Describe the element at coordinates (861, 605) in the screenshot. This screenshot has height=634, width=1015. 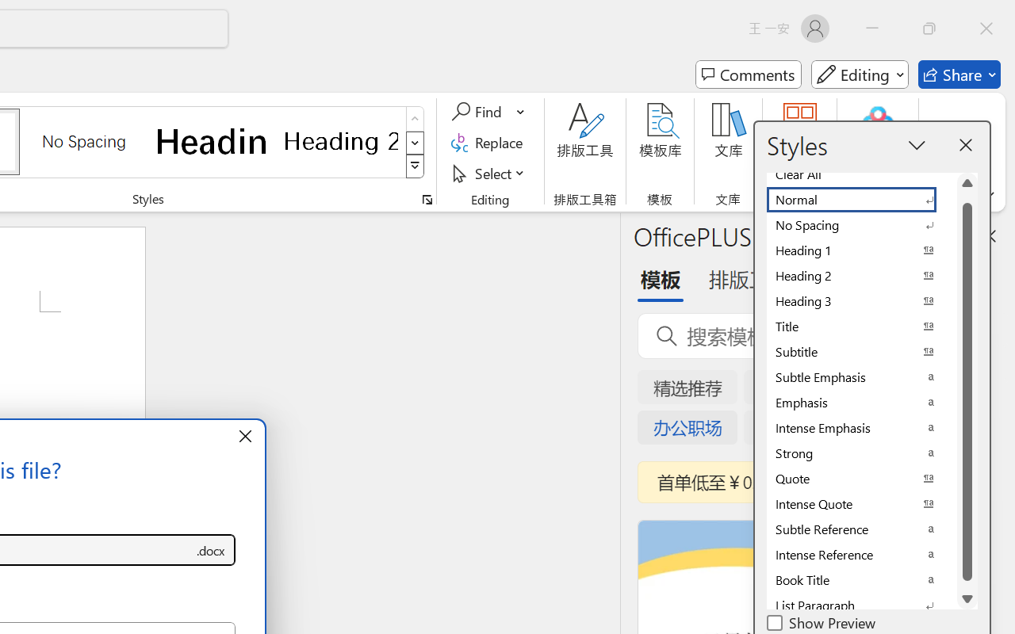
I see `List Paragraph` at that location.